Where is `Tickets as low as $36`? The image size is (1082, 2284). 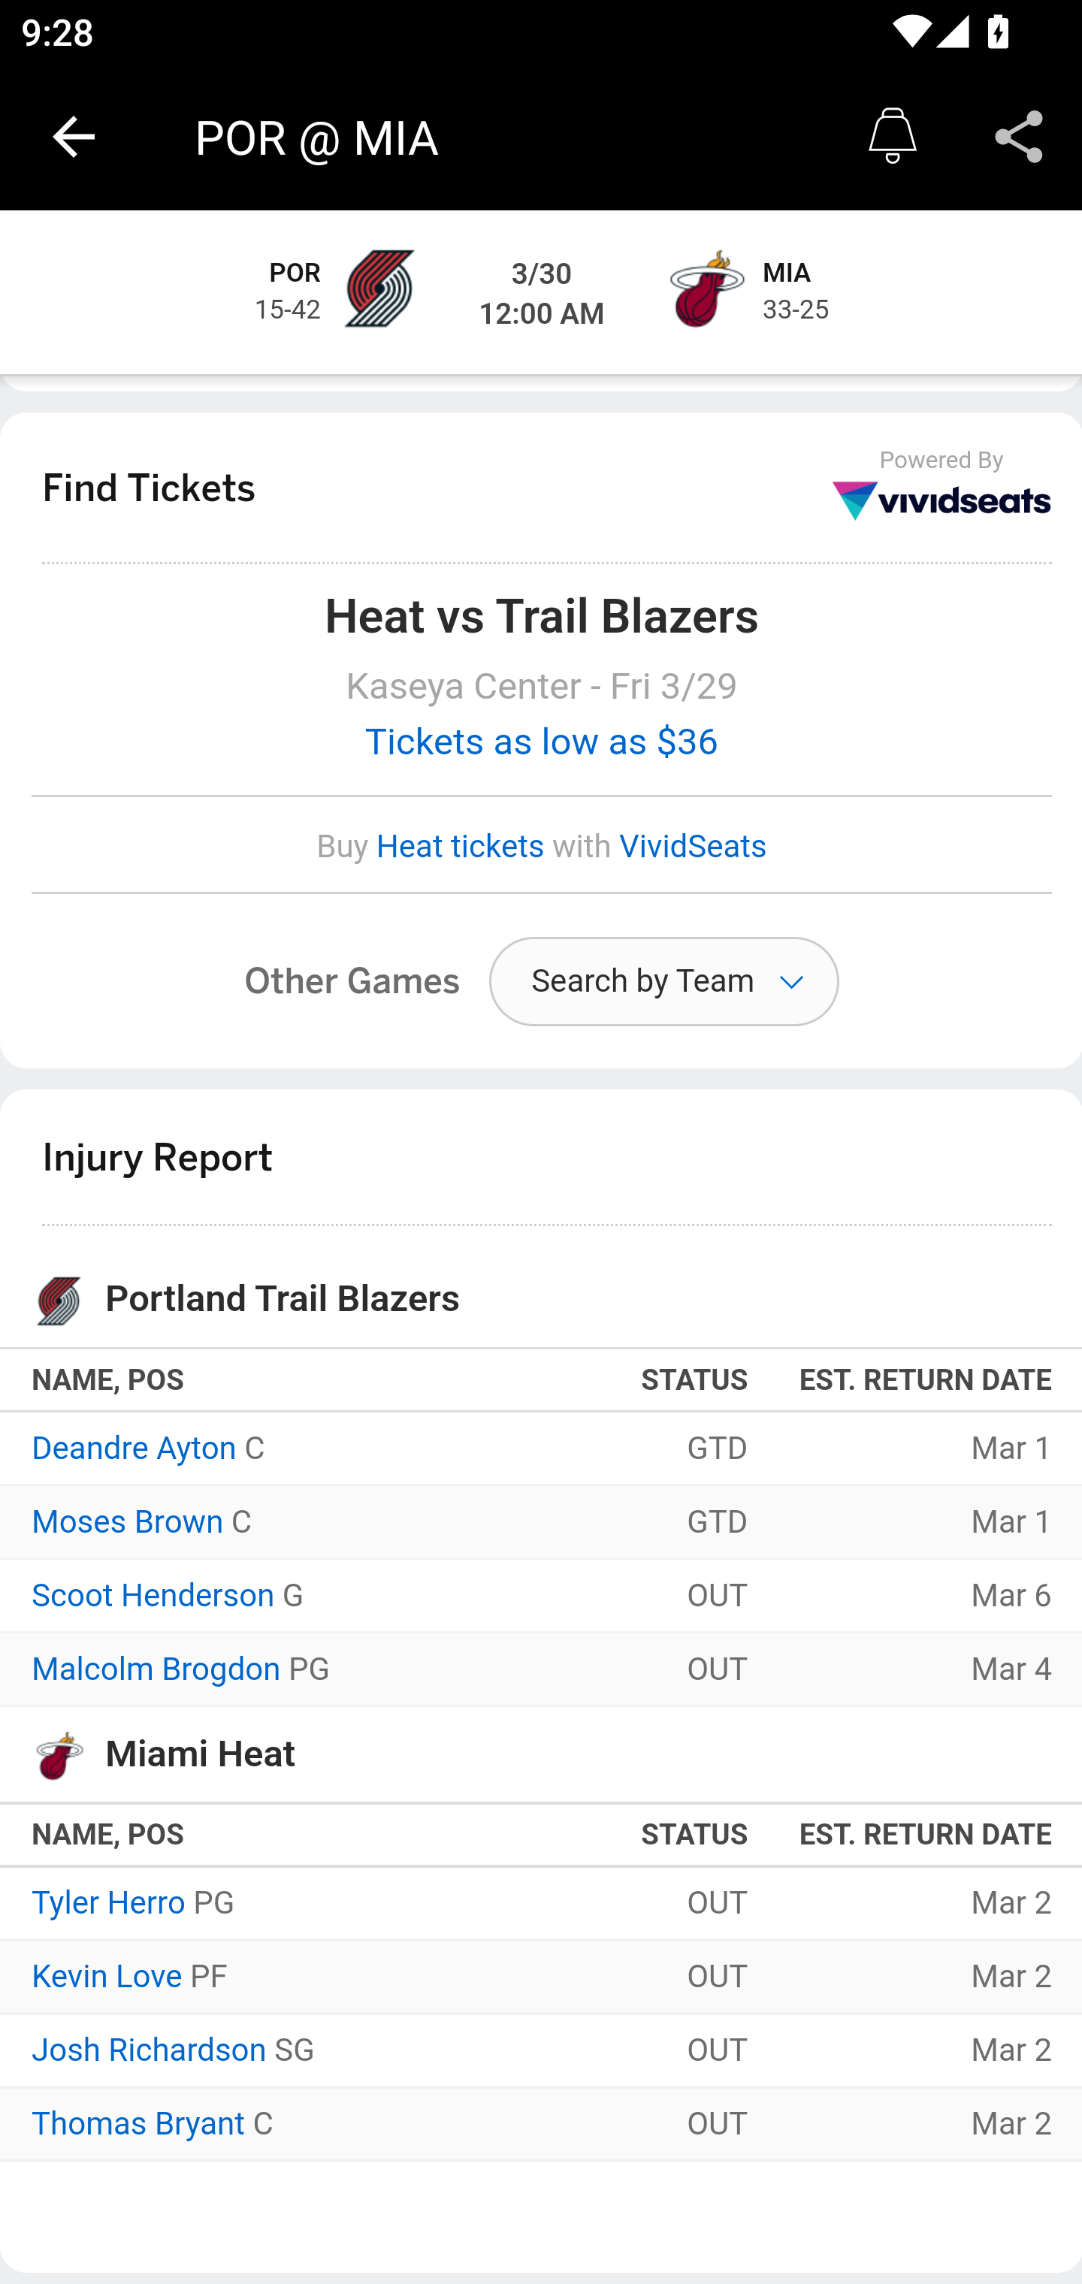 Tickets as low as $36 is located at coordinates (543, 743).